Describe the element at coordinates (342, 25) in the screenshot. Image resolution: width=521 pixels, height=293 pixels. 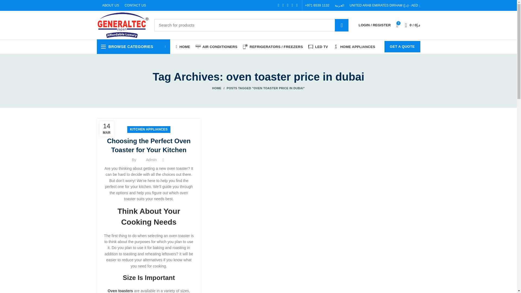
I see `SEARCH` at that location.